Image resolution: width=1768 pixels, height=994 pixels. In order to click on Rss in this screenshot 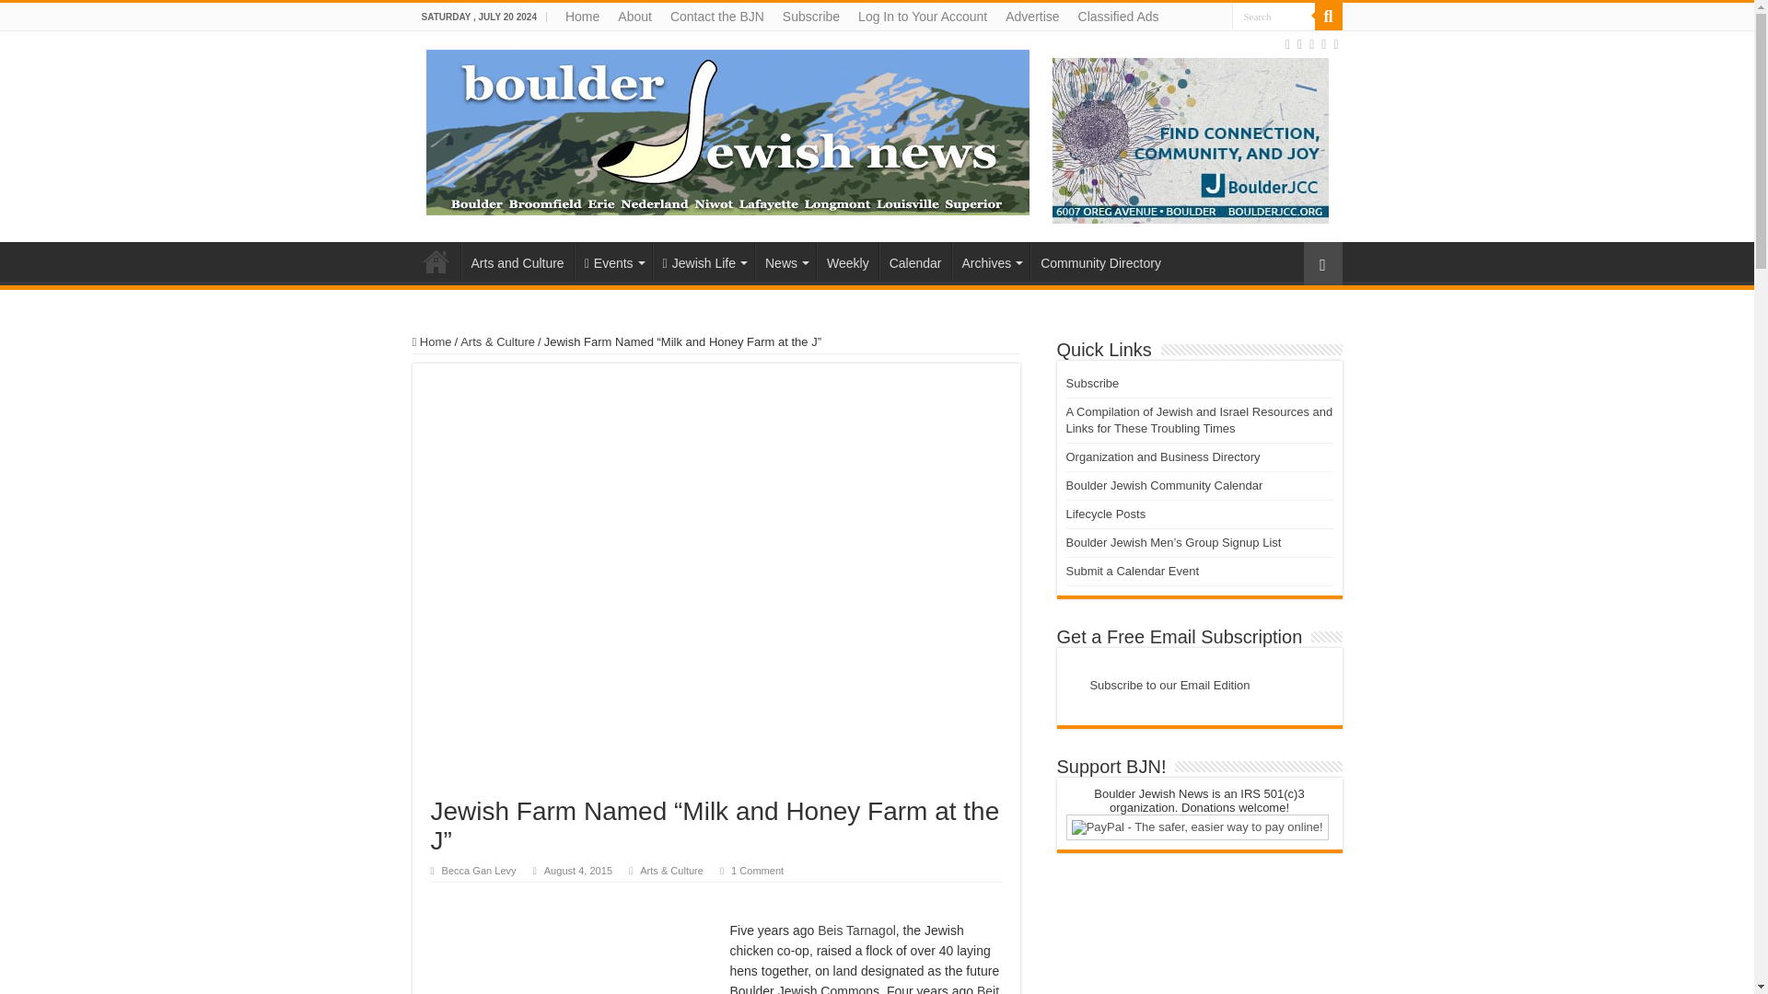, I will do `click(1287, 44)`.